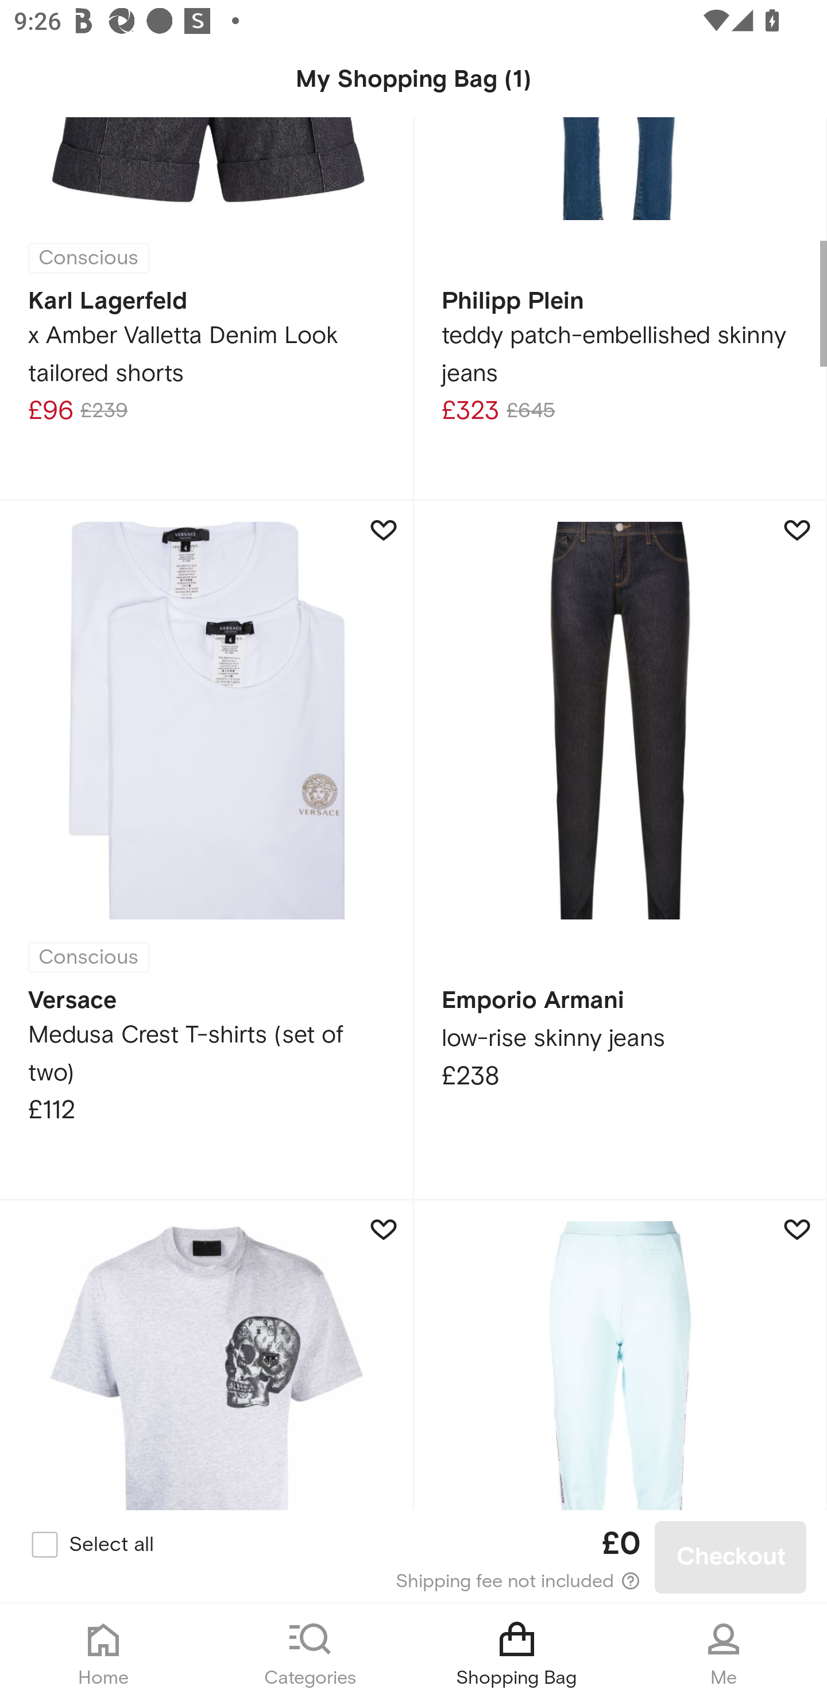 The height and width of the screenshot is (1701, 827). What do you see at coordinates (731, 1557) in the screenshot?
I see `Checkout` at bounding box center [731, 1557].